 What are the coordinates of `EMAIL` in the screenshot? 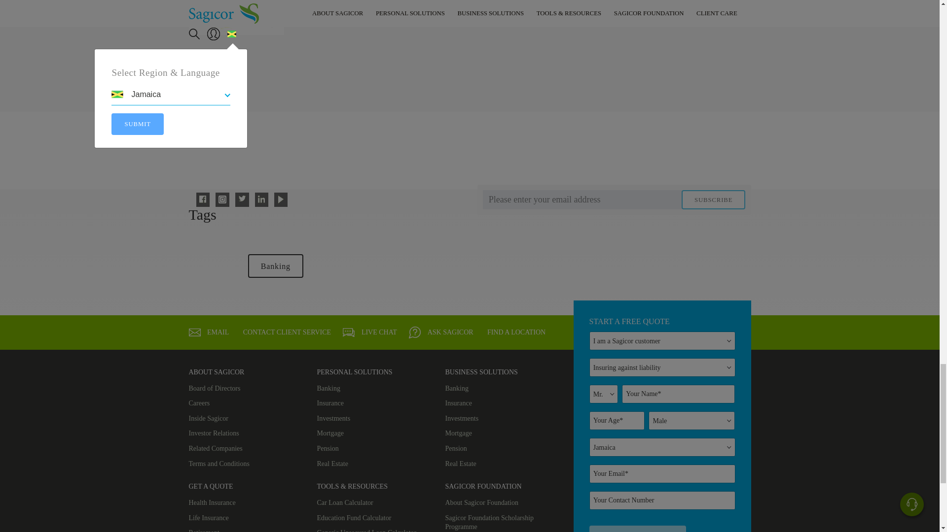 It's located at (194, 332).